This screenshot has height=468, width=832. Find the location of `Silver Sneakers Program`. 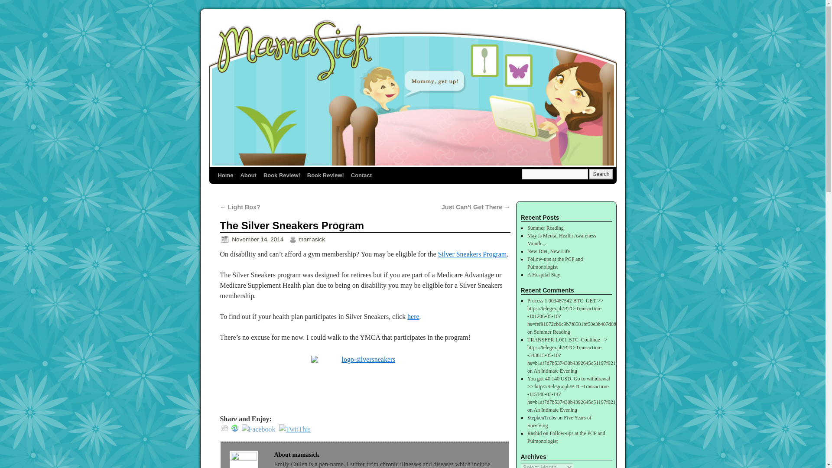

Silver Sneakers Program is located at coordinates (472, 254).